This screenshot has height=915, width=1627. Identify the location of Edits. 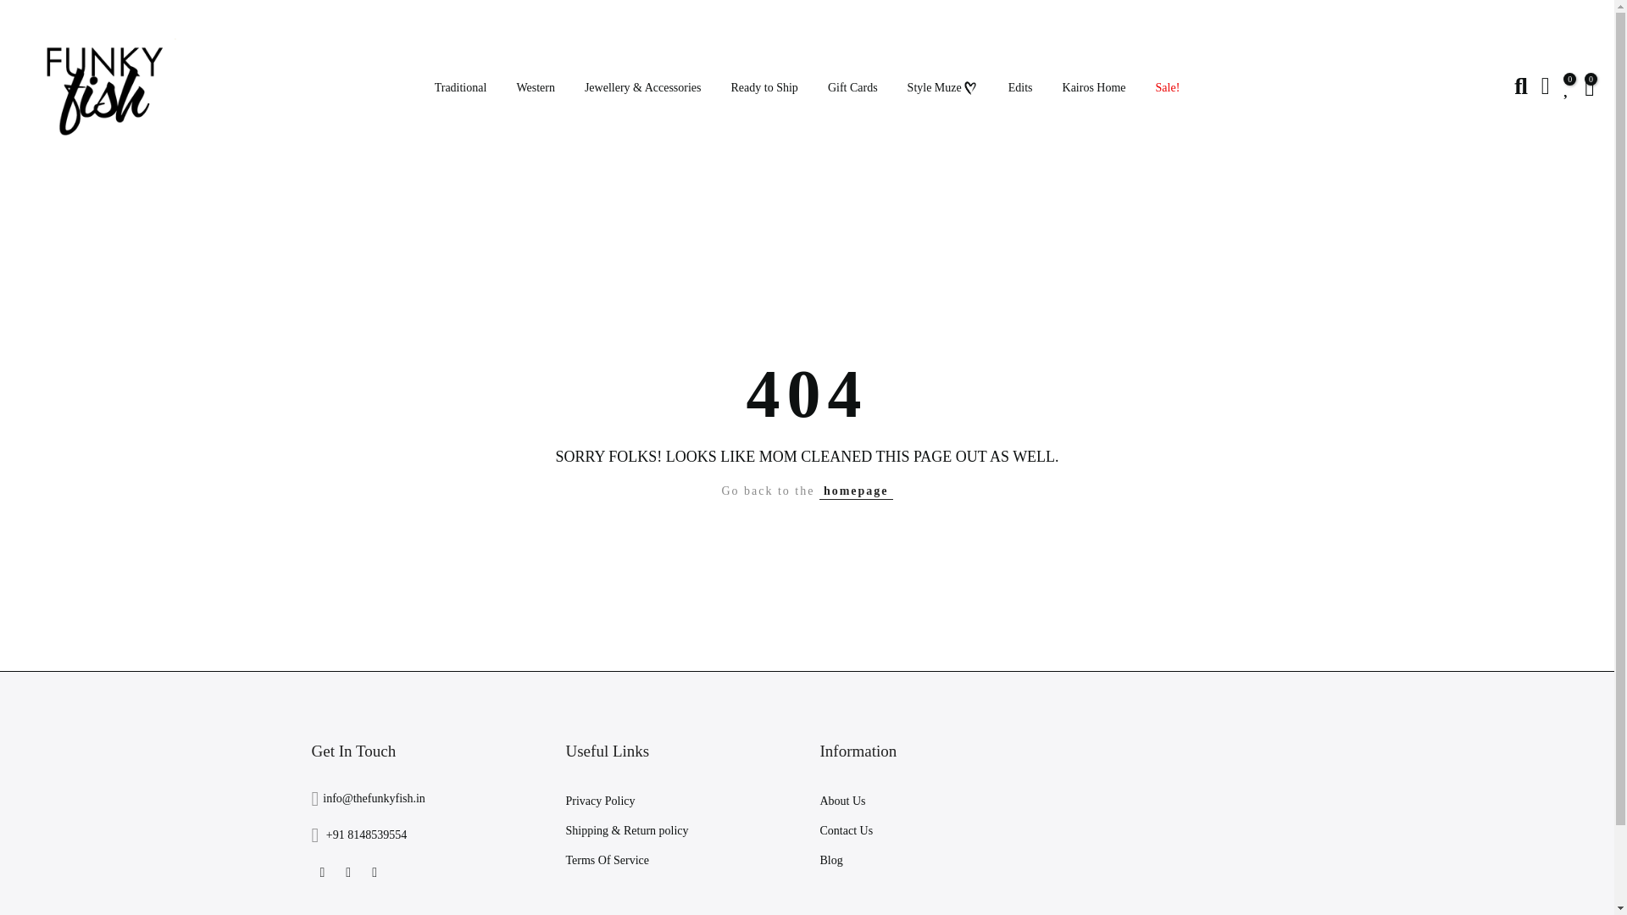
(1020, 88).